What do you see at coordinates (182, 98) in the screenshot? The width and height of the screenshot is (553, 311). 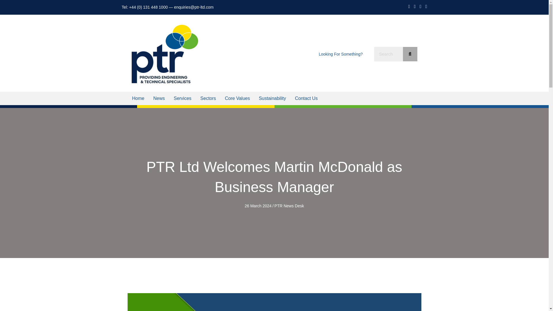 I see `Services` at bounding box center [182, 98].